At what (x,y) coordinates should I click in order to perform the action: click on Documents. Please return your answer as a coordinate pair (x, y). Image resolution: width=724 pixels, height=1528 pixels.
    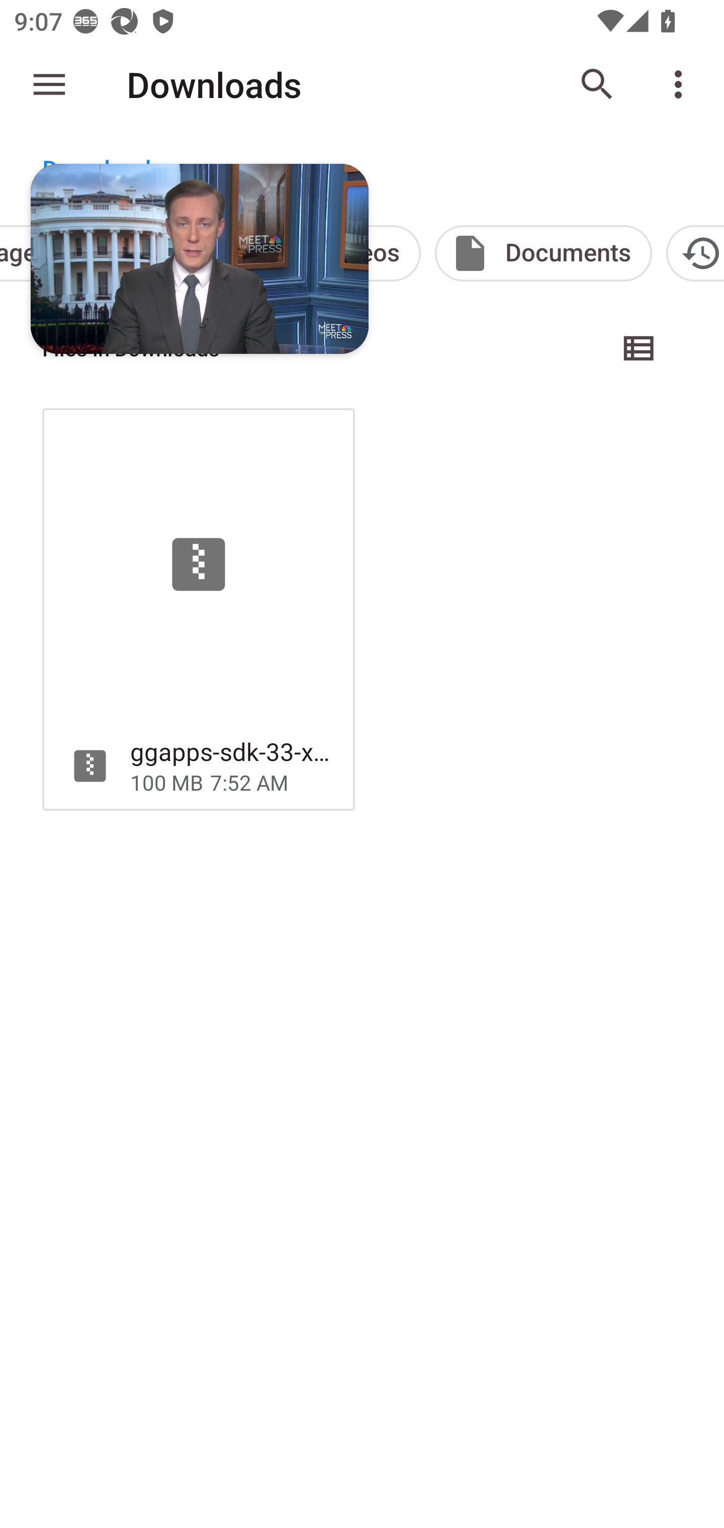
    Looking at the image, I should click on (544, 252).